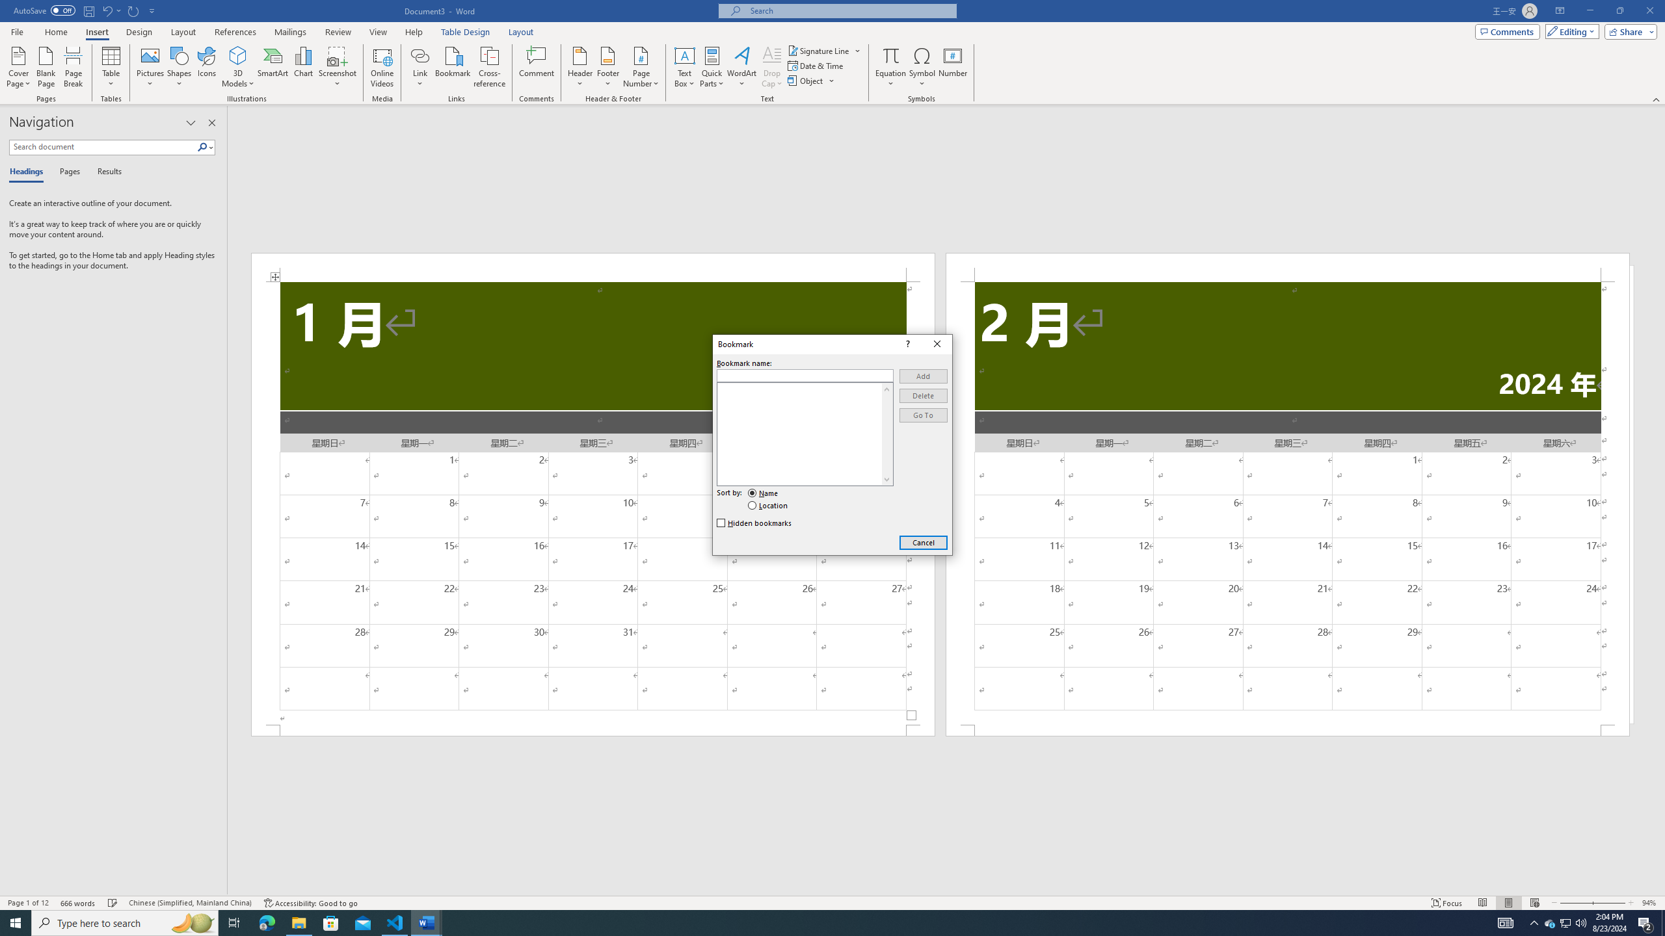  What do you see at coordinates (338, 32) in the screenshot?
I see `Review` at bounding box center [338, 32].